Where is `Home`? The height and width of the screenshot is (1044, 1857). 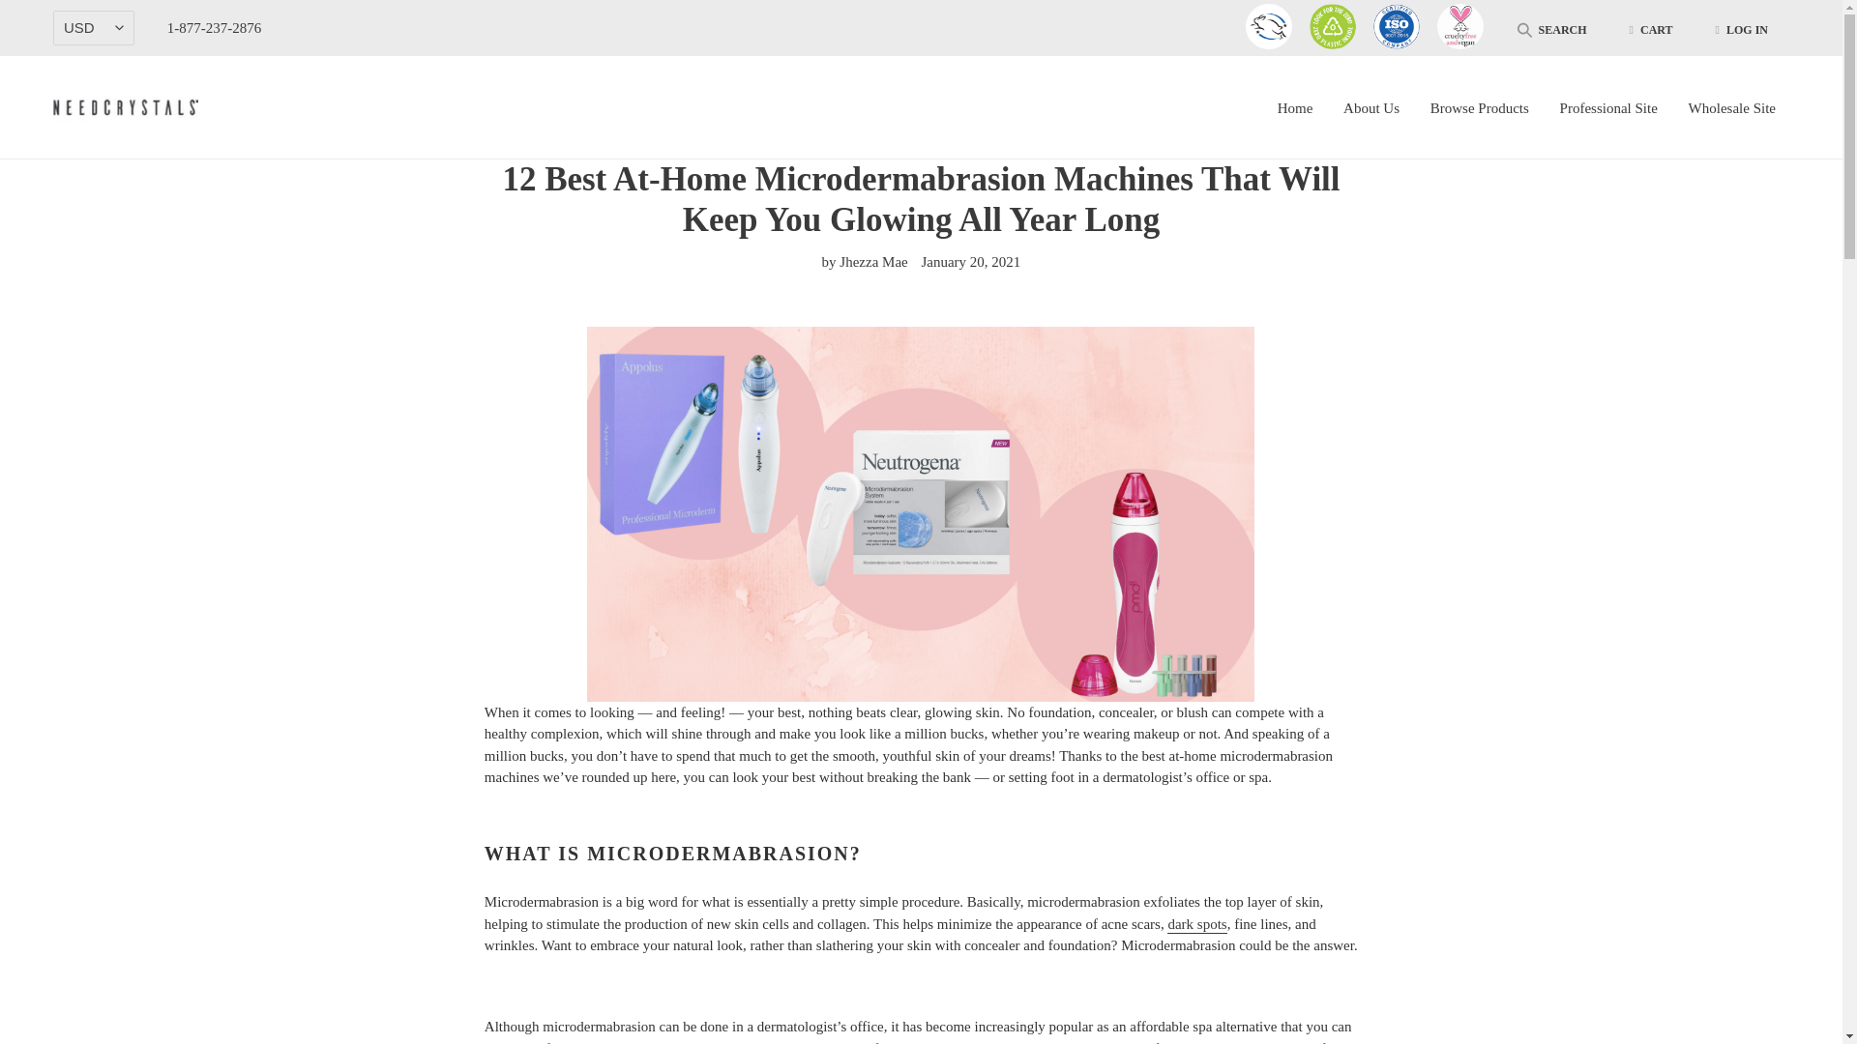
Home is located at coordinates (1296, 108).